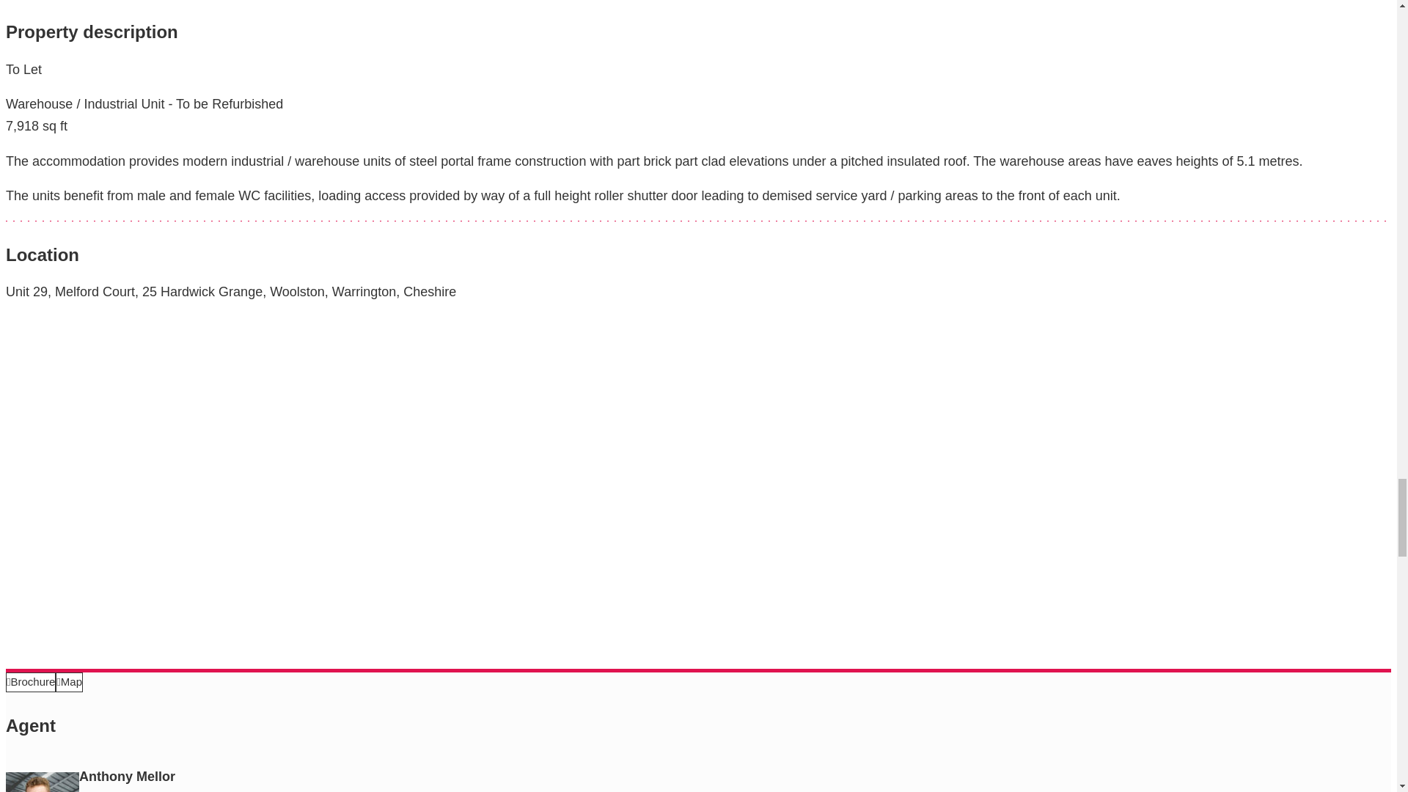  What do you see at coordinates (69, 682) in the screenshot?
I see `Map` at bounding box center [69, 682].